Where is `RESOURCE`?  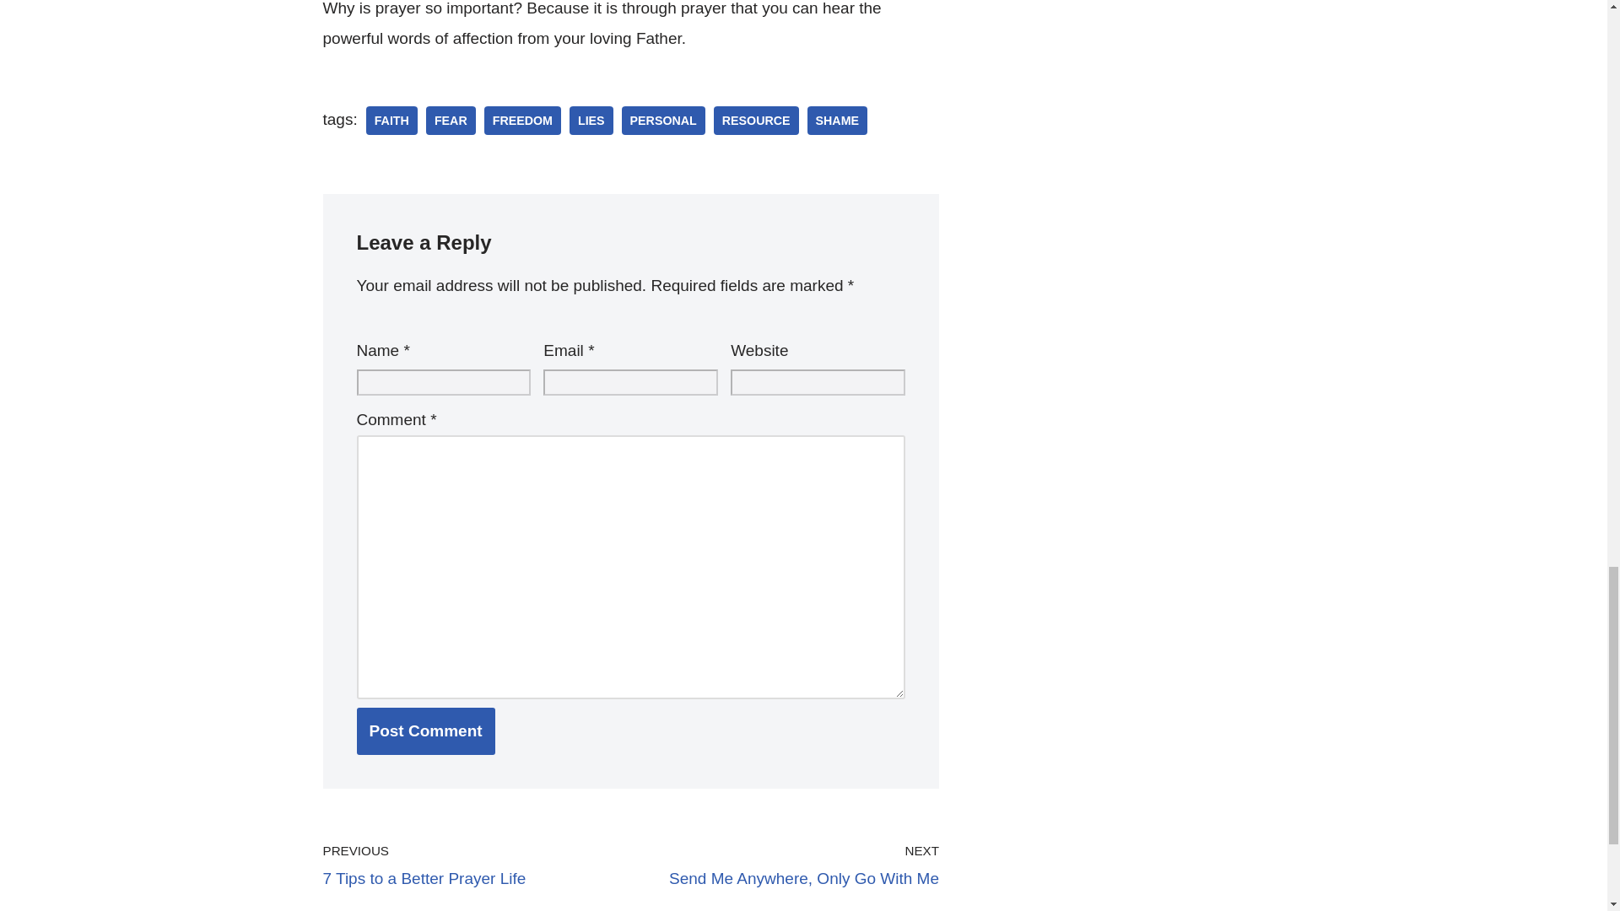
RESOURCE is located at coordinates (756, 120).